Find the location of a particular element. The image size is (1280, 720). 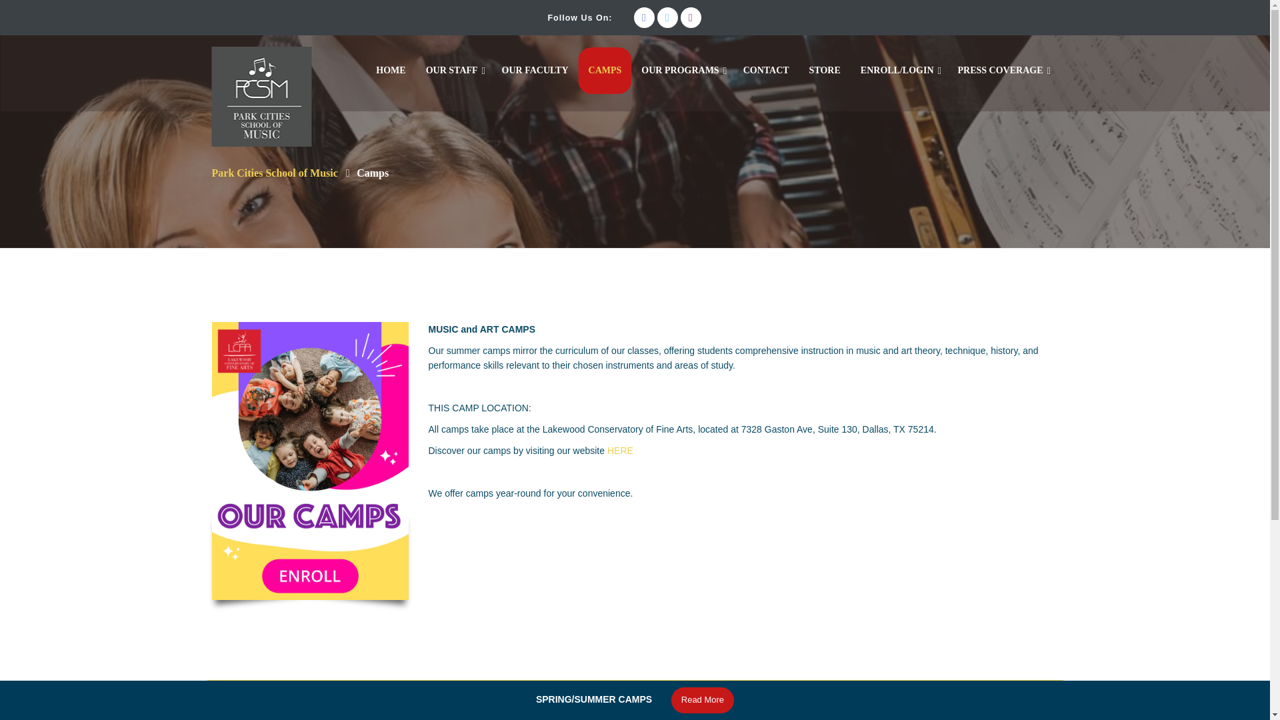

STORE is located at coordinates (825, 64).